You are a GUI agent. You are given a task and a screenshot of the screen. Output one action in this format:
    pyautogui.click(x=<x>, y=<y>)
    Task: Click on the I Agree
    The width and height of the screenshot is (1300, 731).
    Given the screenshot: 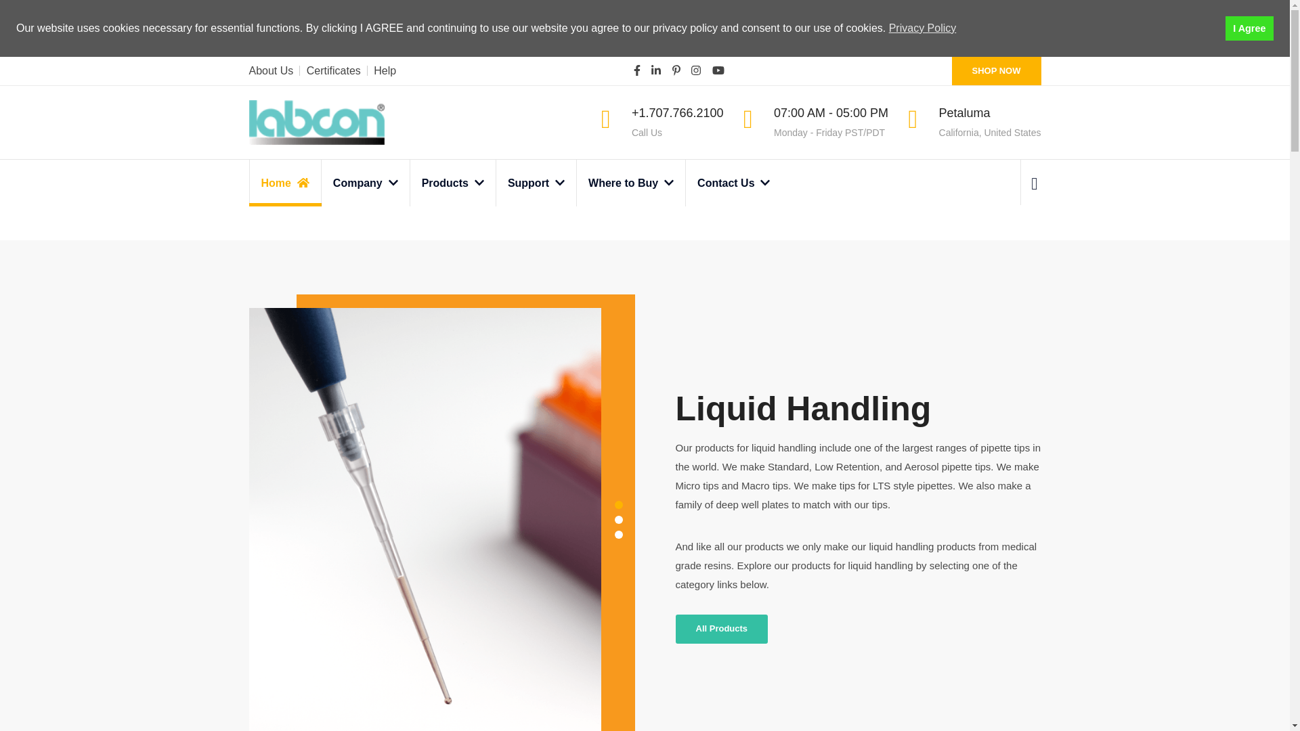 What is the action you would take?
    pyautogui.click(x=1250, y=28)
    